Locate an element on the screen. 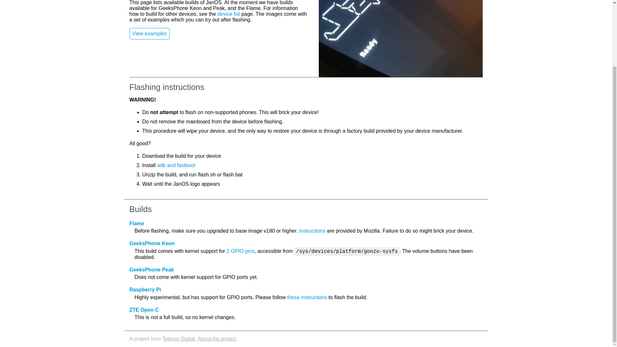  ZTE Open C is located at coordinates (144, 310).